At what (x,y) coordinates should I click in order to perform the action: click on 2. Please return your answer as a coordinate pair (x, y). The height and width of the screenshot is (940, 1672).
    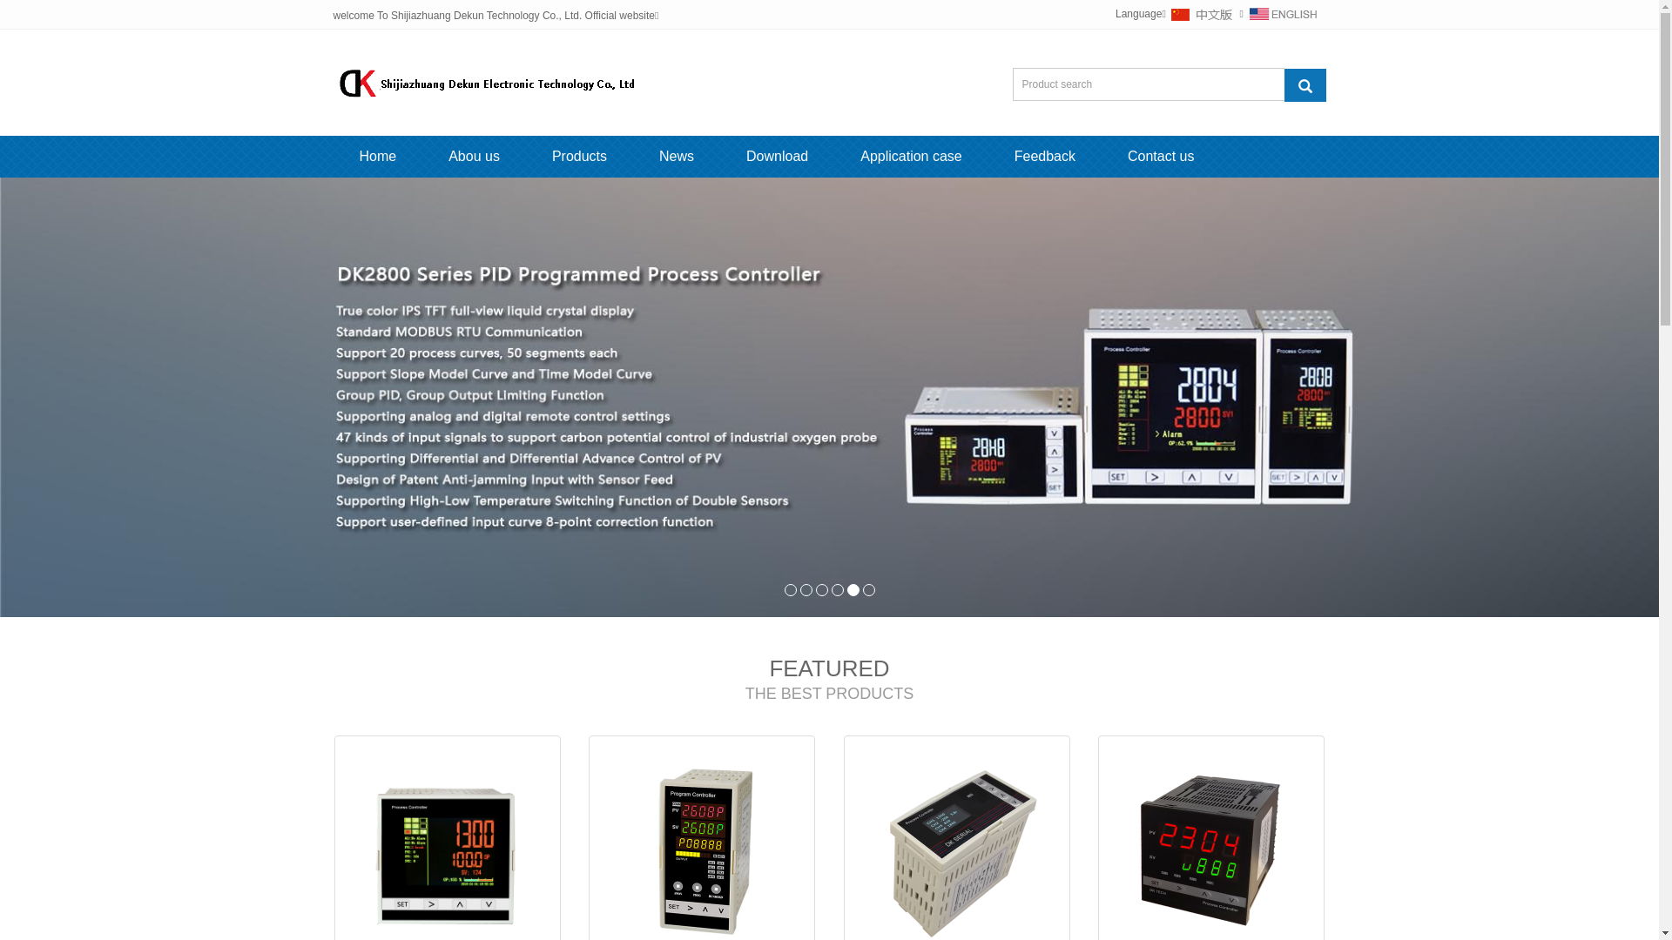
    Looking at the image, I should click on (806, 590).